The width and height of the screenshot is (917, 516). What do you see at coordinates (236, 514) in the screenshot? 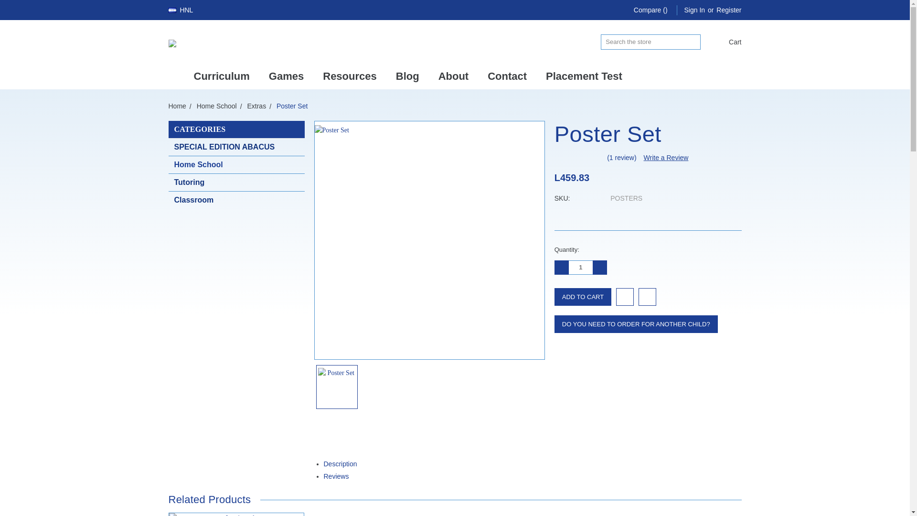
I see `Laminated` at bounding box center [236, 514].